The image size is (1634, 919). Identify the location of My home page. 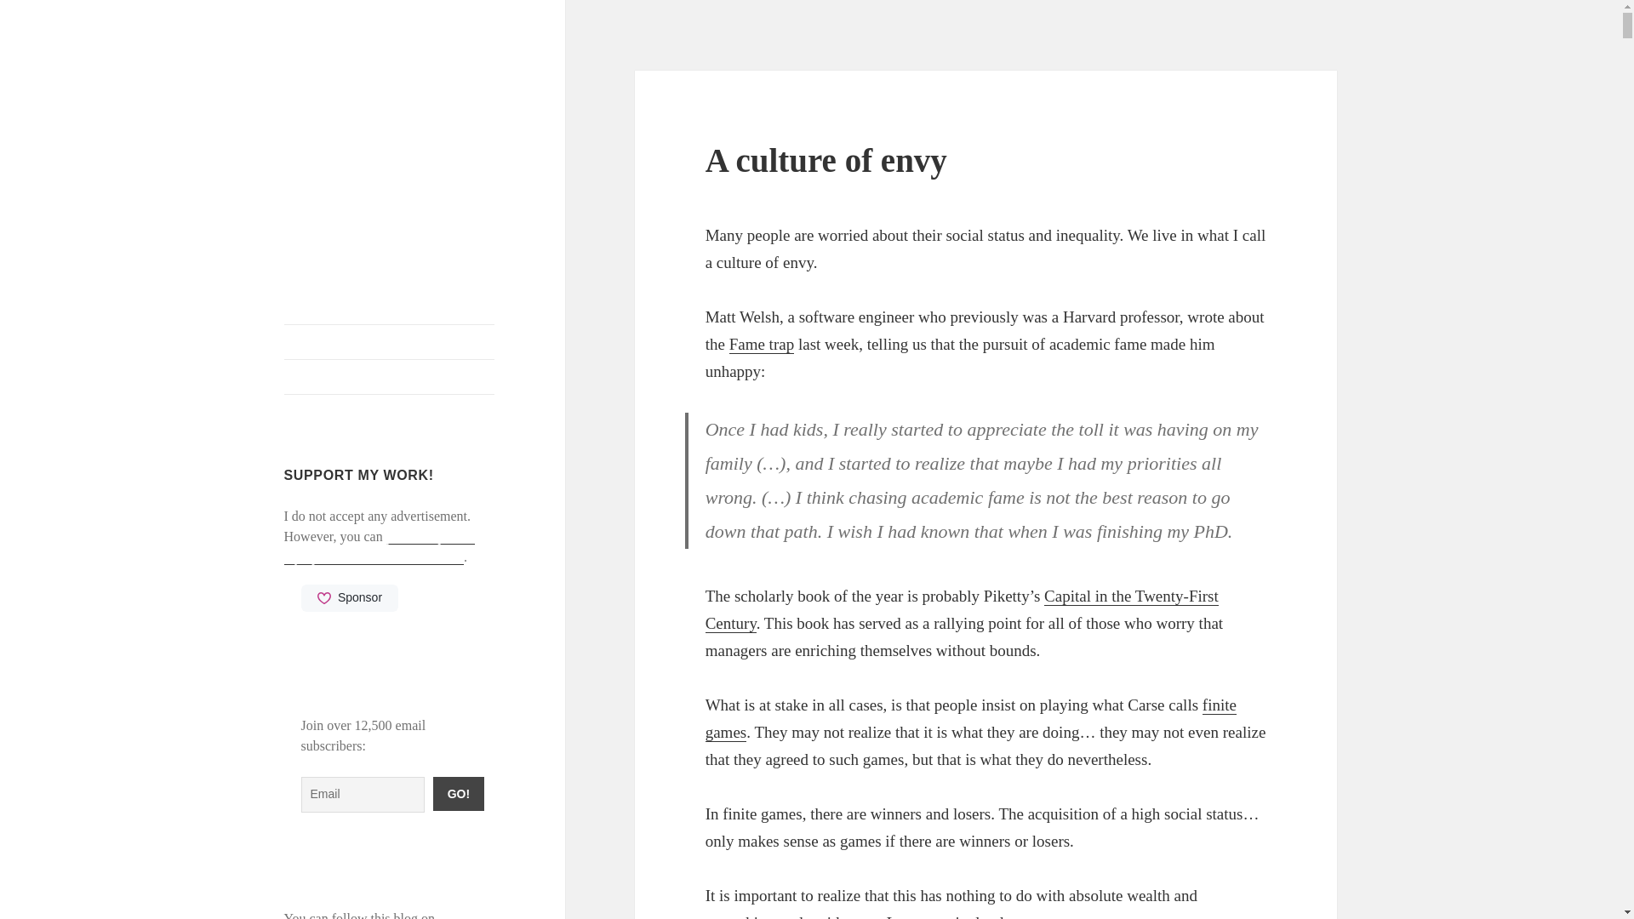
(390, 342).